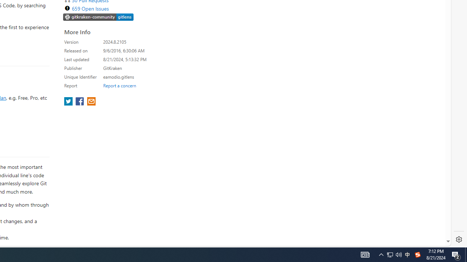  I want to click on share extension on twitter, so click(69, 102).